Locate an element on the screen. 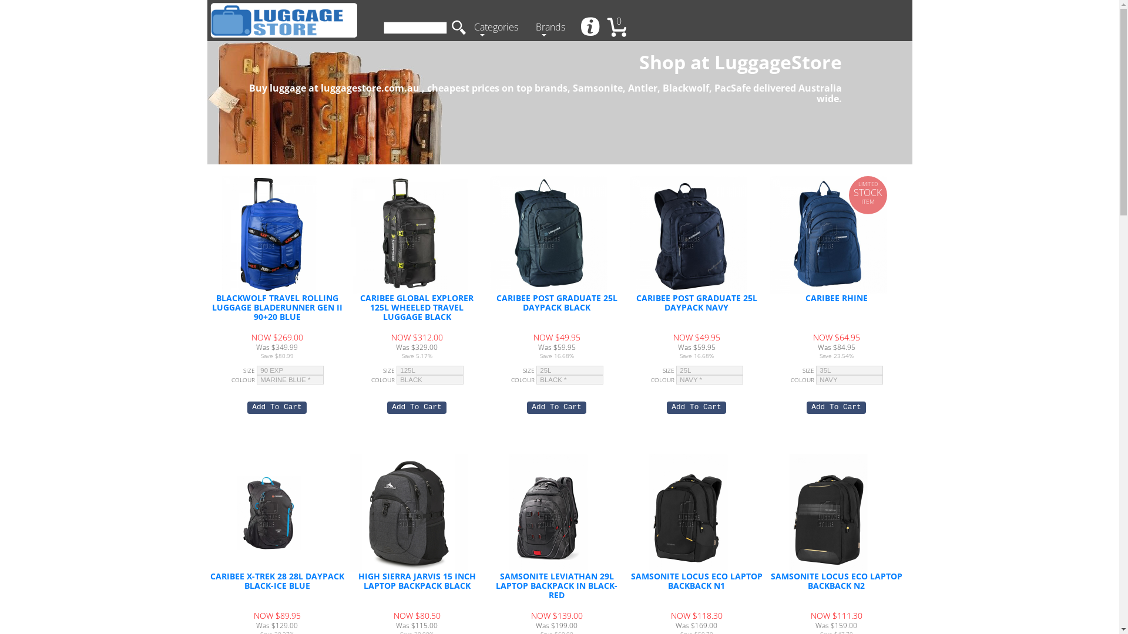 The image size is (1128, 634). CARIBEE X-TREK 28 28L DAYPACK BLACK-ICE BLUE is located at coordinates (269, 513).